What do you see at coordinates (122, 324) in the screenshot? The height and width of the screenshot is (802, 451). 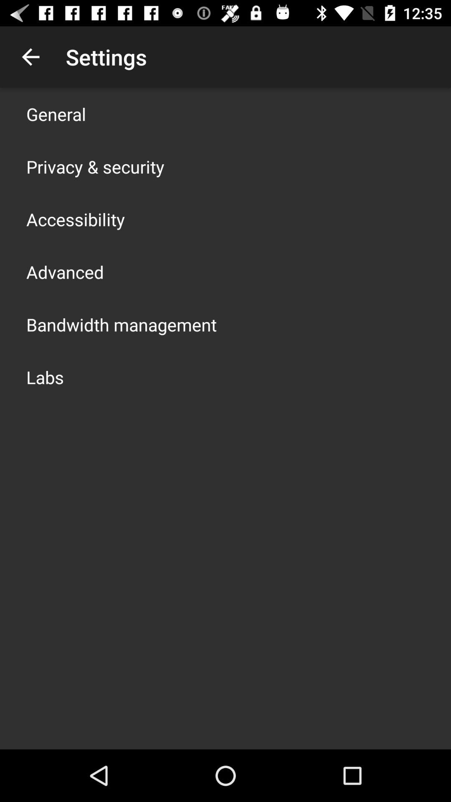 I see `tap bandwidth management item` at bounding box center [122, 324].